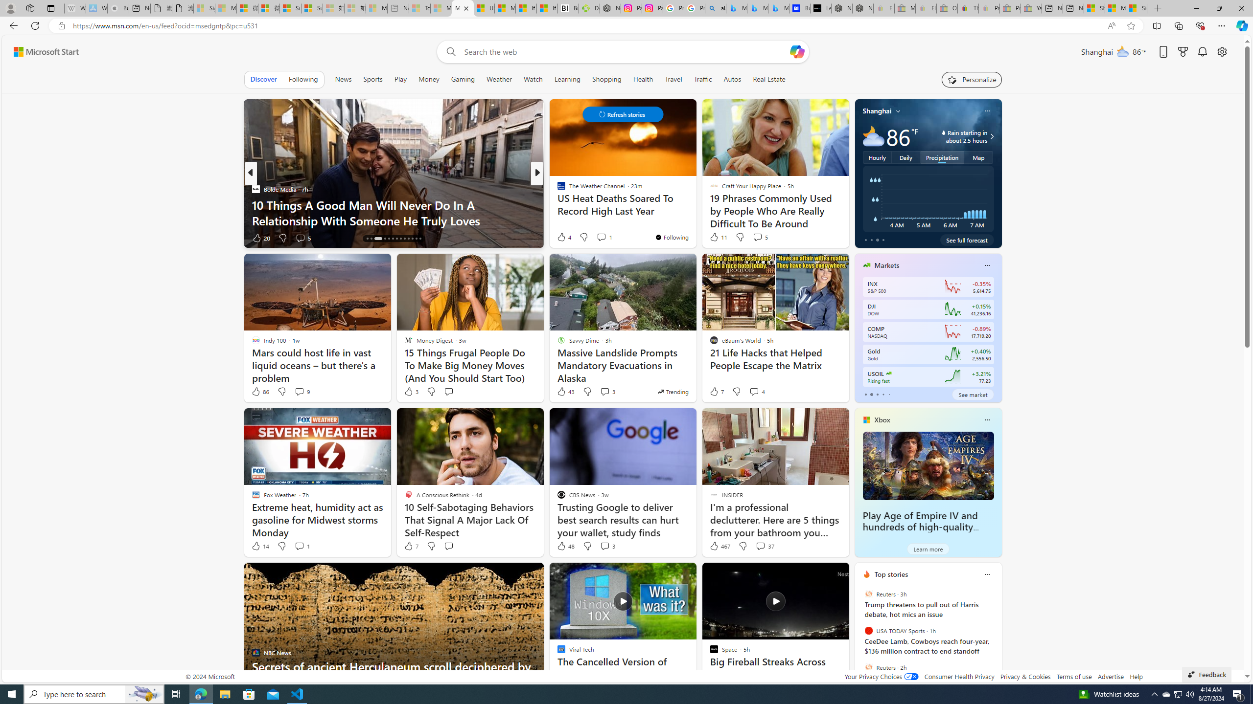 The image size is (1253, 704). Describe the element at coordinates (859, 637) in the screenshot. I see `previous` at that location.